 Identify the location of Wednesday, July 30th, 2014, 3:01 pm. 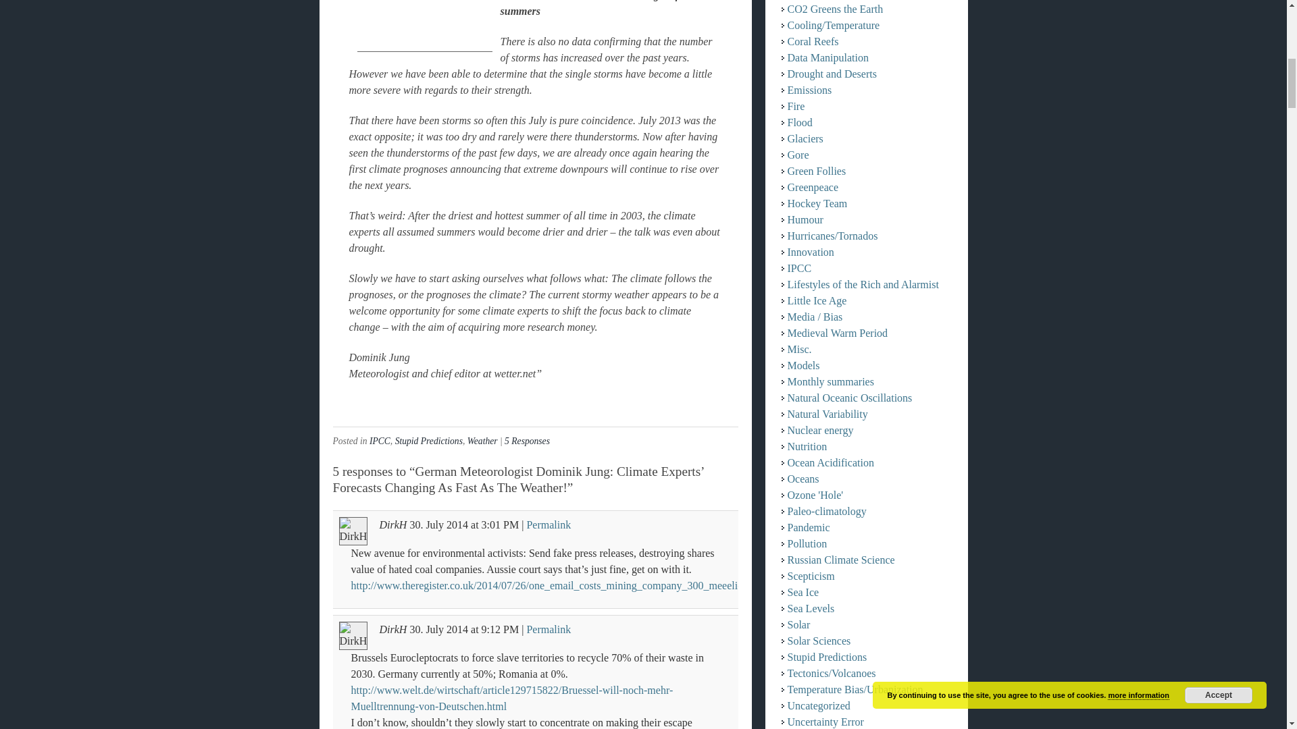
(439, 524).